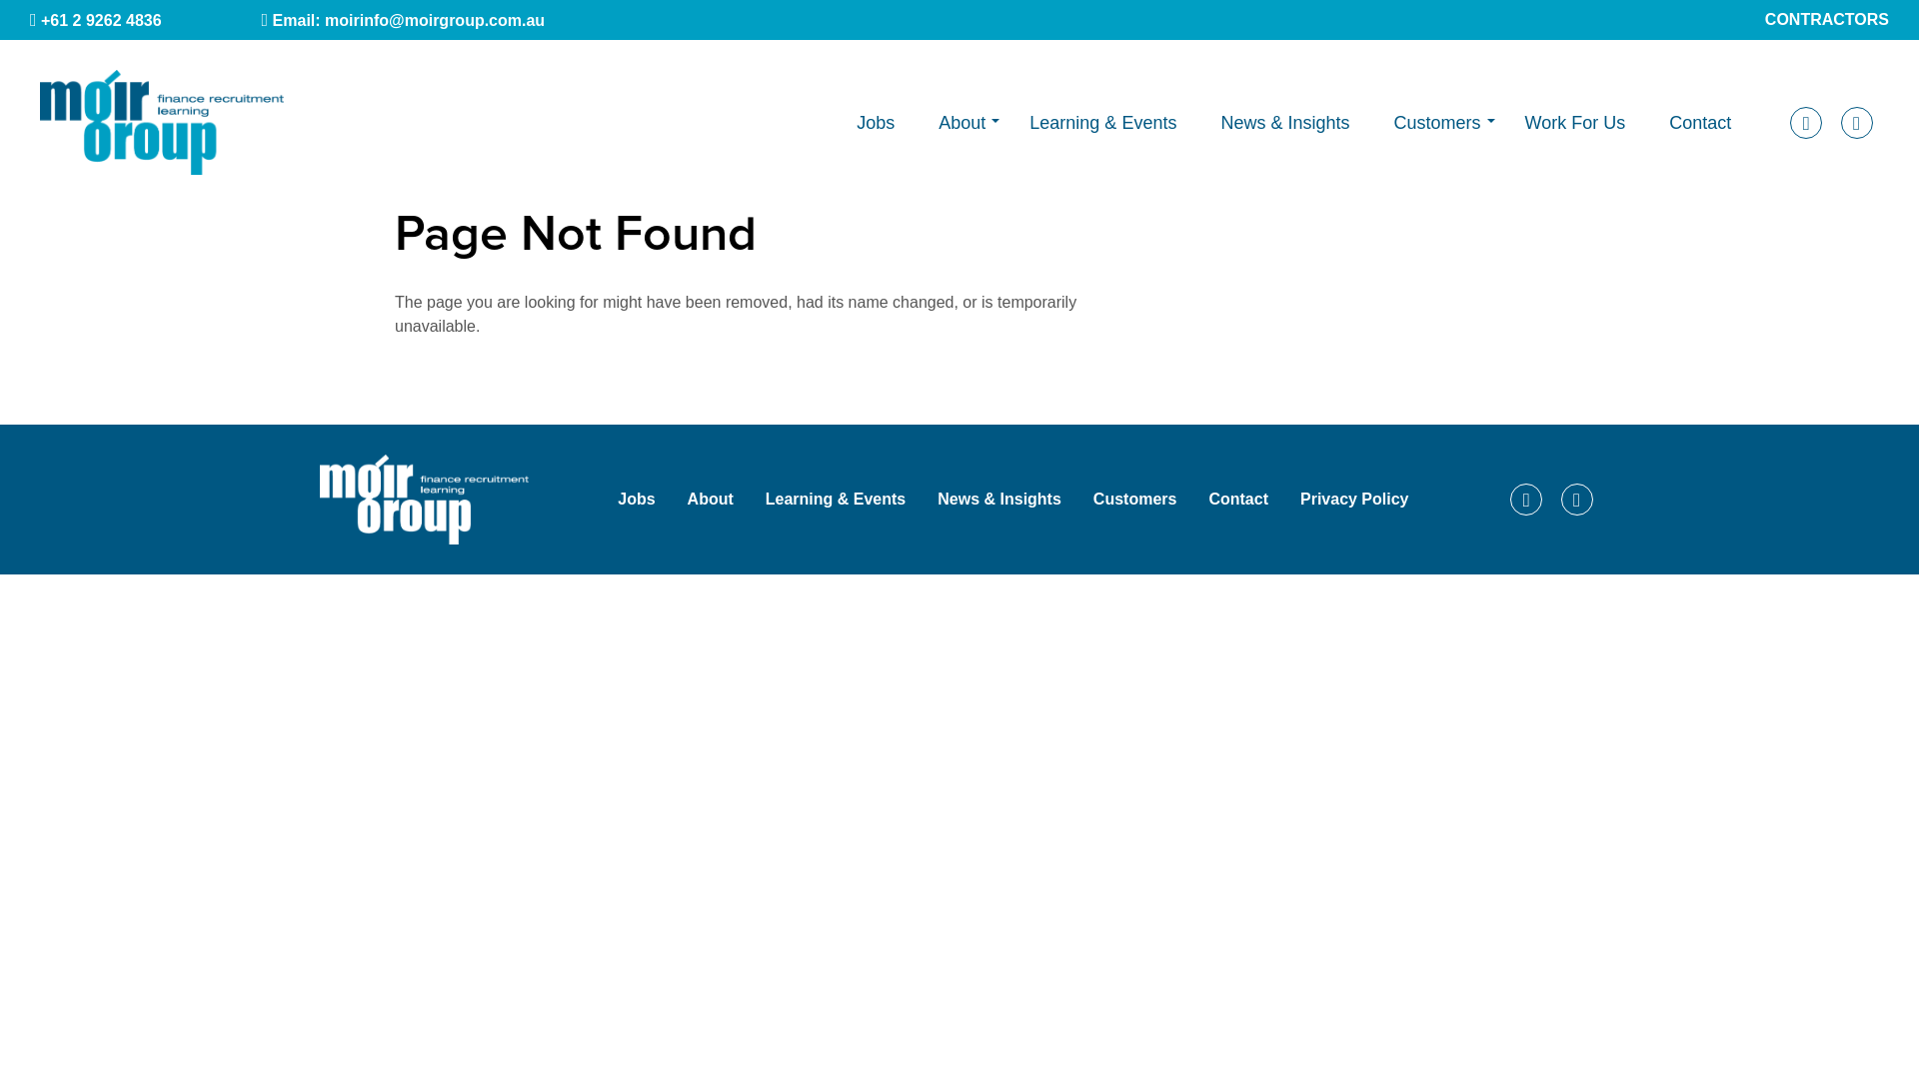  Describe the element at coordinates (836, 500) in the screenshot. I see `Learning & Events` at that location.